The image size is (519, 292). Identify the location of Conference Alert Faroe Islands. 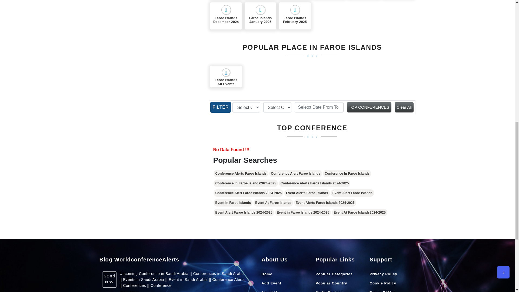
(295, 173).